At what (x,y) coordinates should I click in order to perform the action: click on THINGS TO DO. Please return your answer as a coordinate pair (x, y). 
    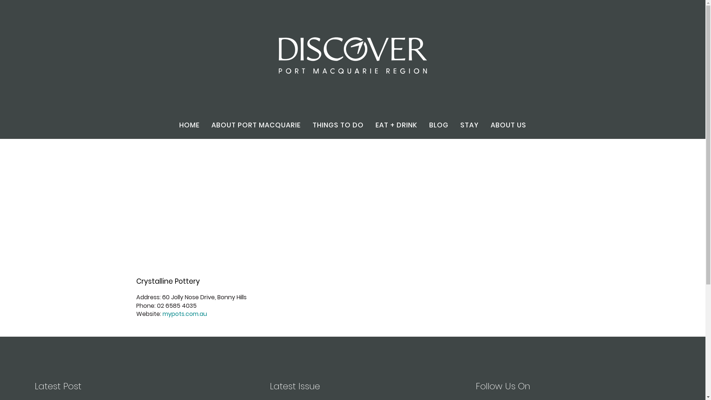
    Looking at the image, I should click on (338, 125).